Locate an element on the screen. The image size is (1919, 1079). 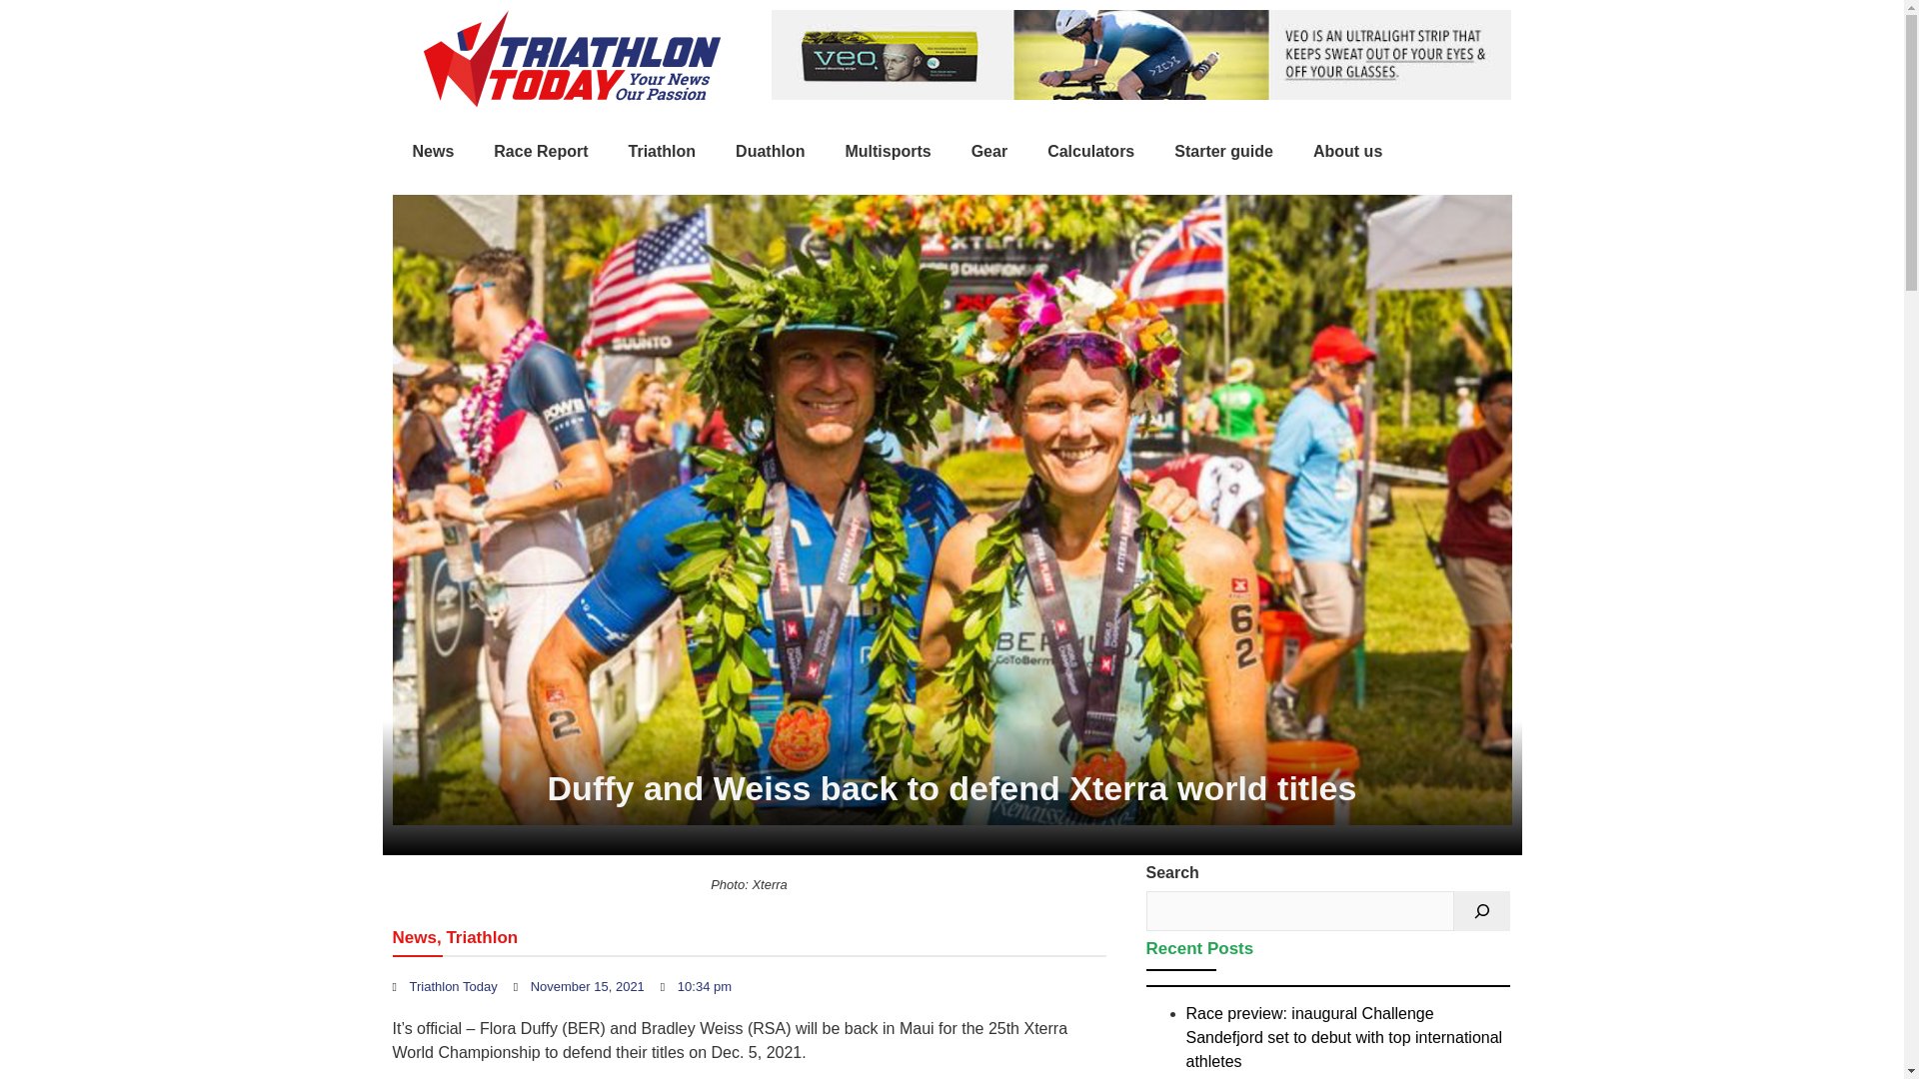
Triathlon is located at coordinates (662, 151).